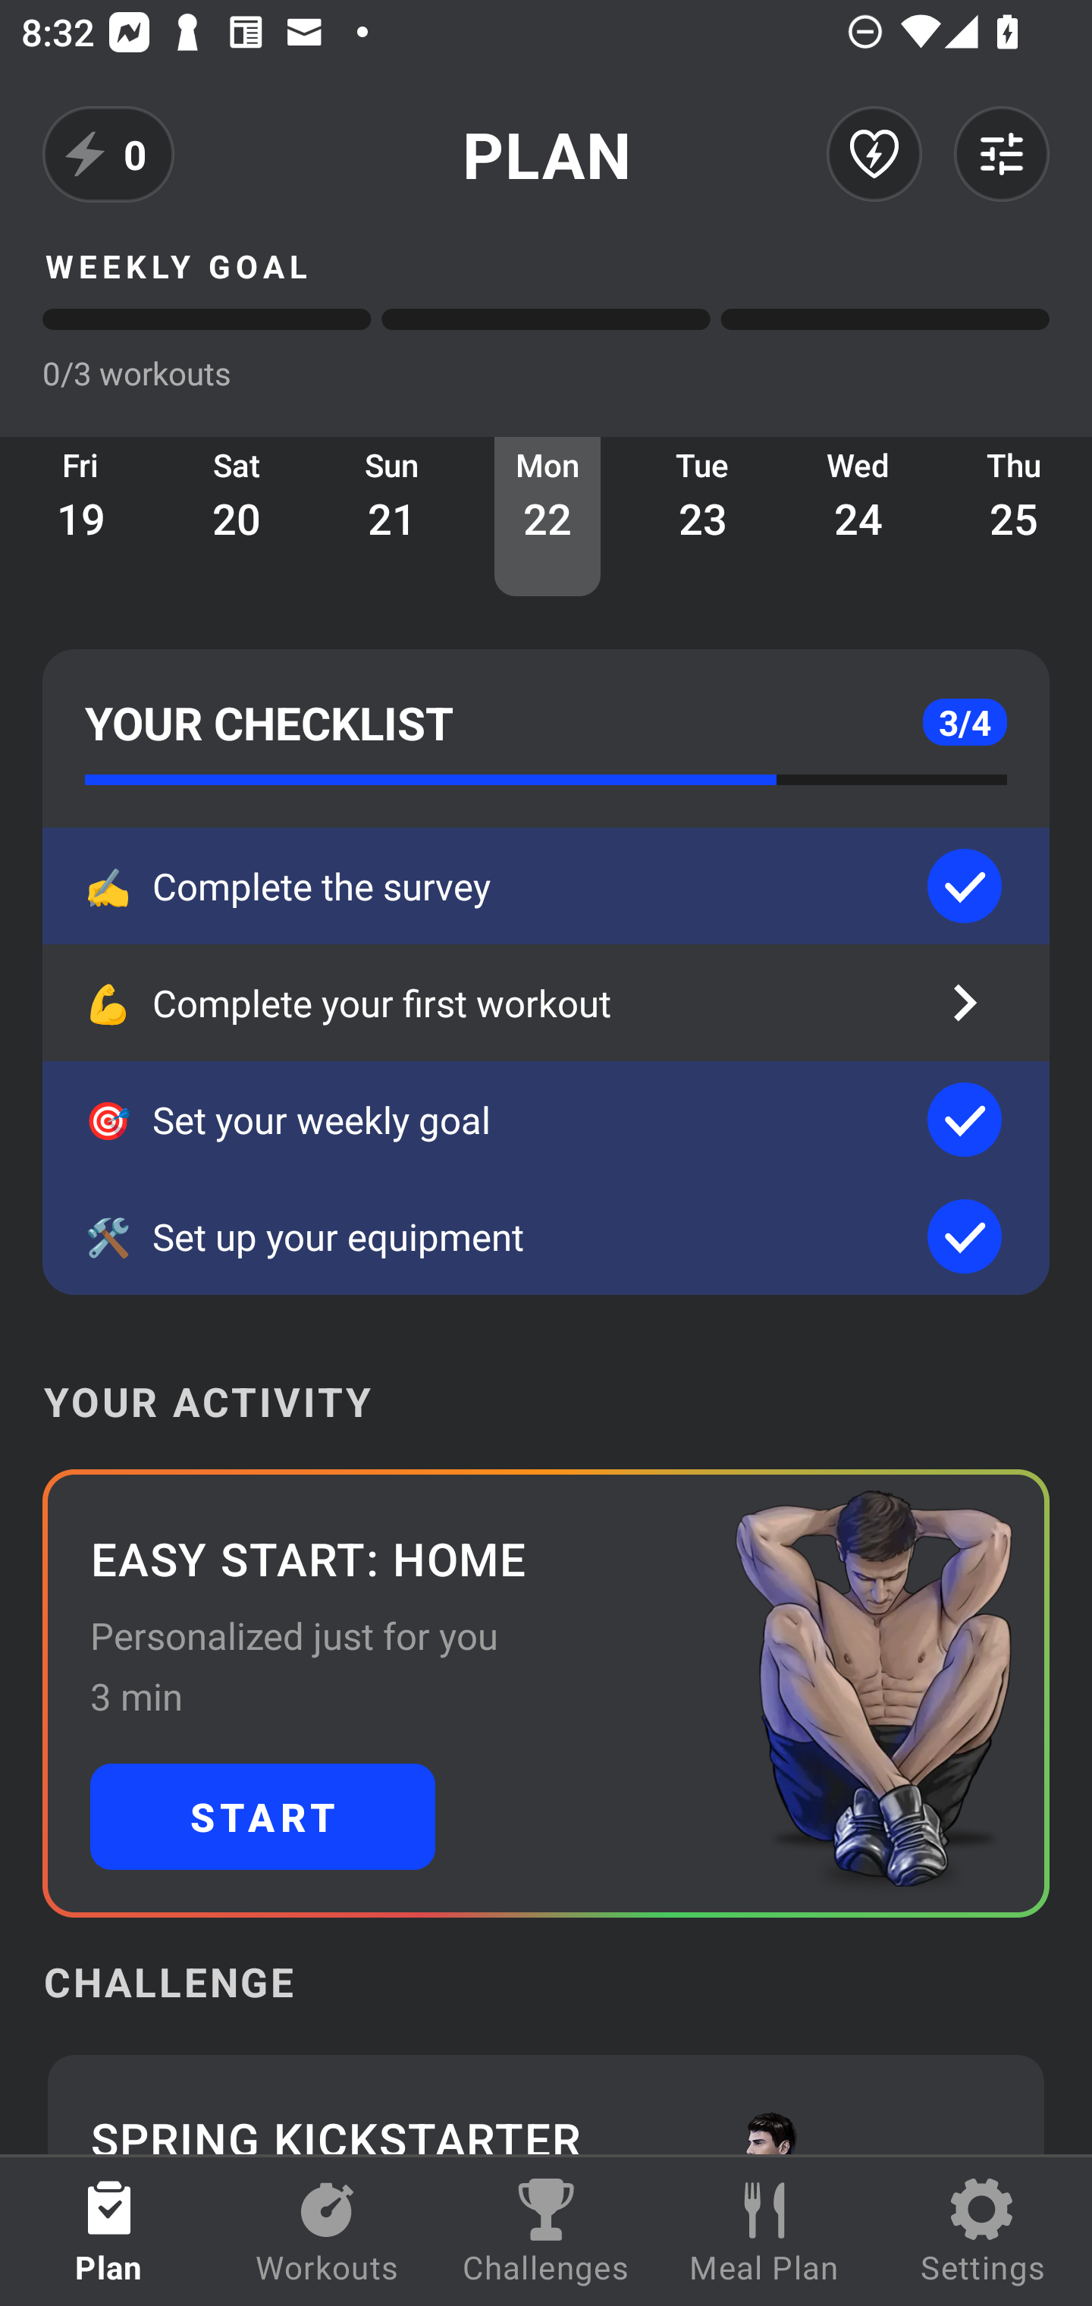 The image size is (1092, 2306). Describe the element at coordinates (262, 1817) in the screenshot. I see `START` at that location.